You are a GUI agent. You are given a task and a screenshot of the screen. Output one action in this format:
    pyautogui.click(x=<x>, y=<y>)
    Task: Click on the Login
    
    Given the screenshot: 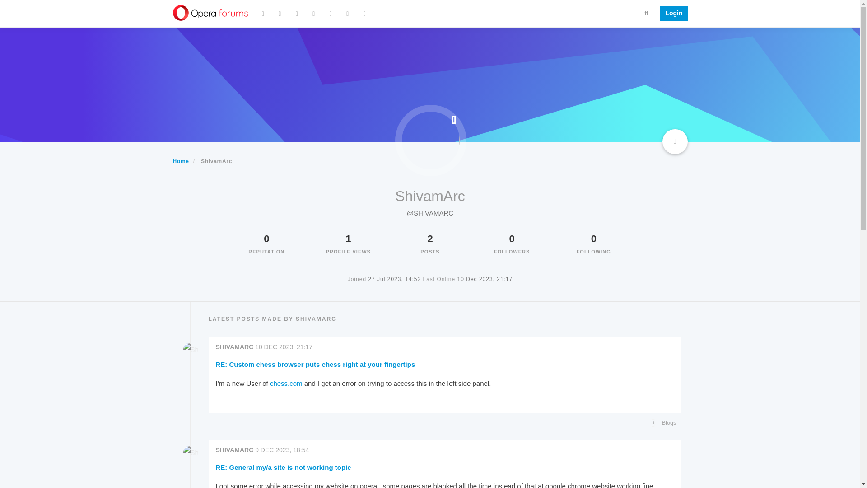 What is the action you would take?
    pyautogui.click(x=671, y=14)
    